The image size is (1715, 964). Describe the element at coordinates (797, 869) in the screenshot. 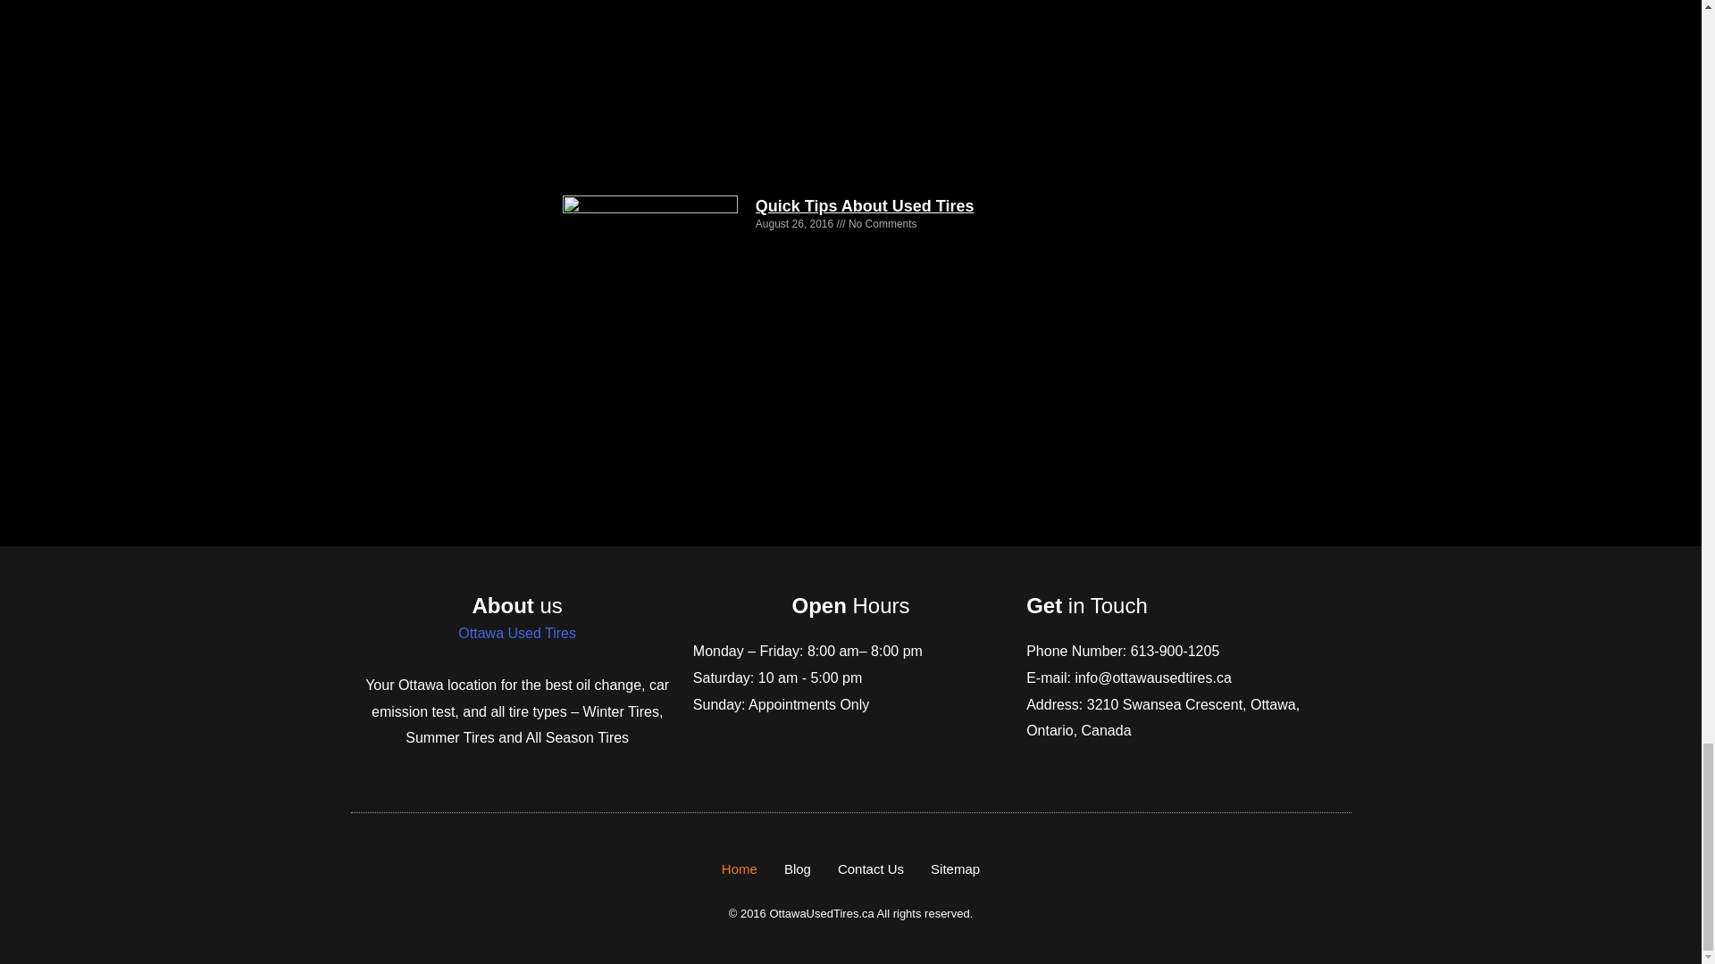

I see `Blog` at that location.